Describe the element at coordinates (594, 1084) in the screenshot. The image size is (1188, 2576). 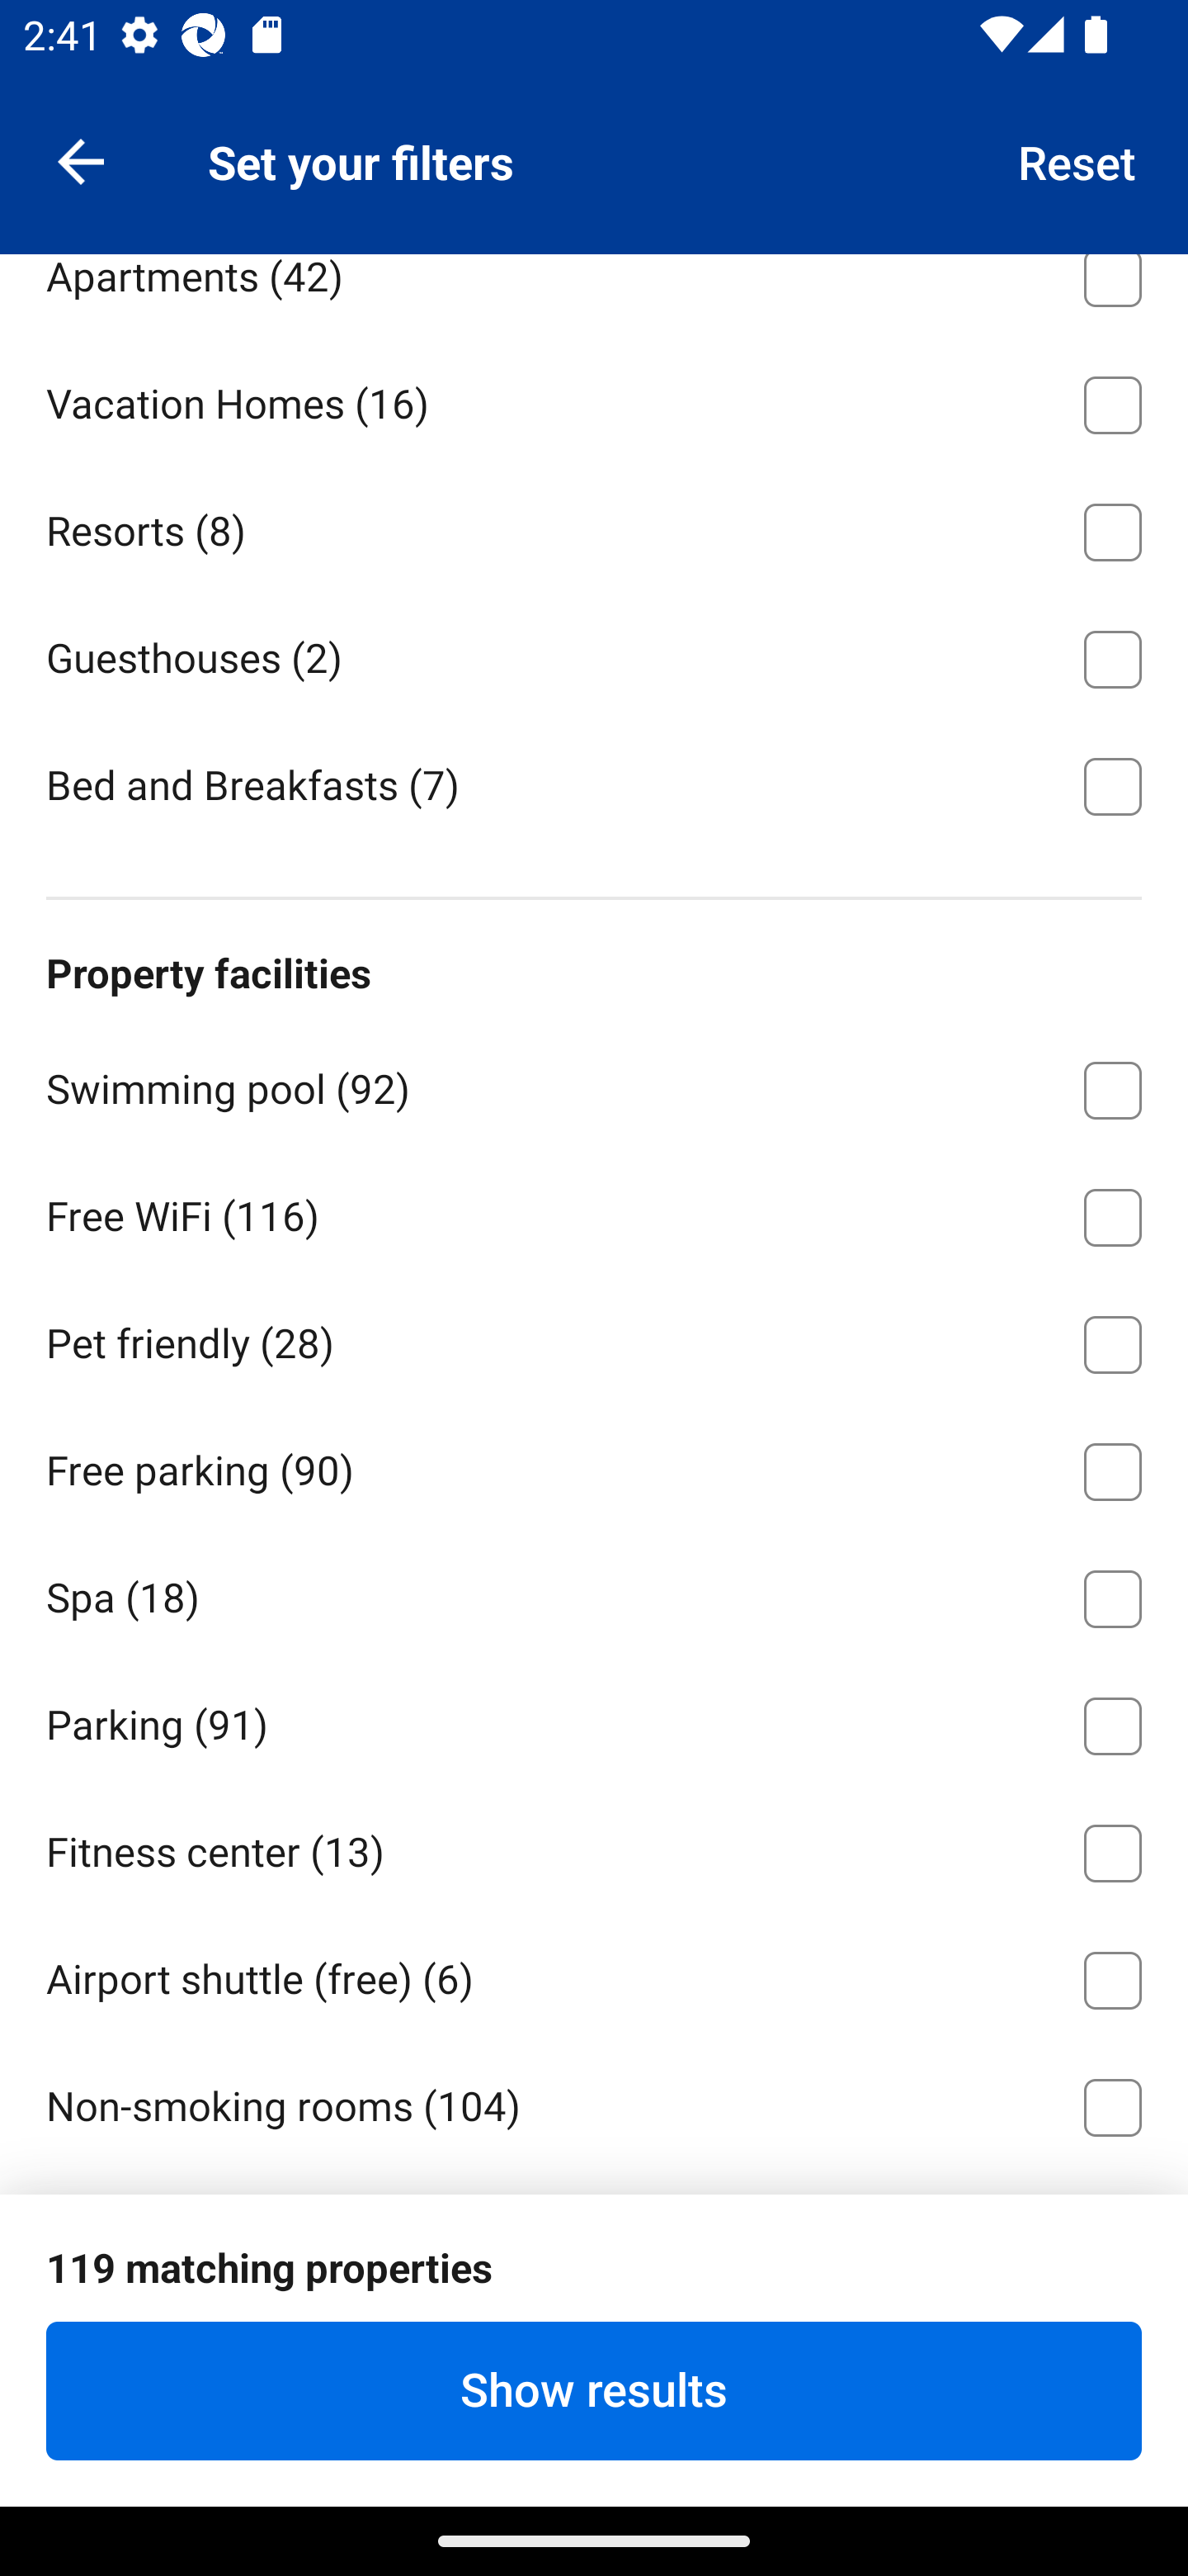
I see `Swimming pool ⁦(92)` at that location.